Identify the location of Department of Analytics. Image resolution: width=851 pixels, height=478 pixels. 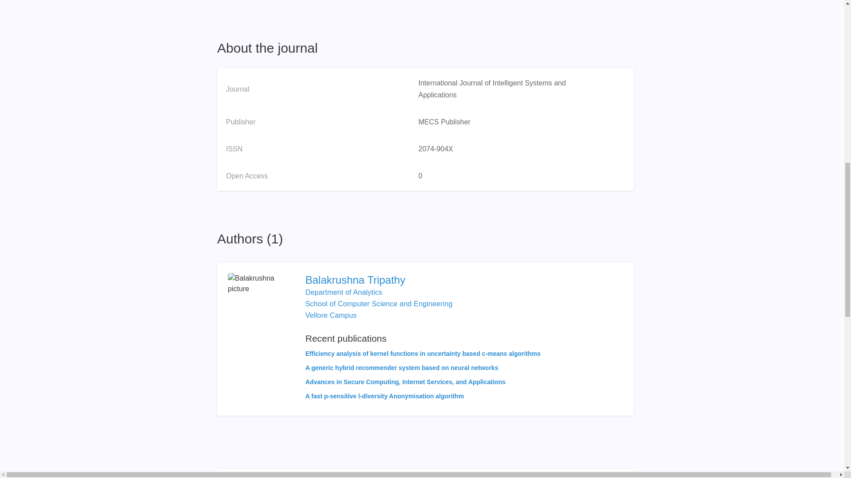
(344, 292).